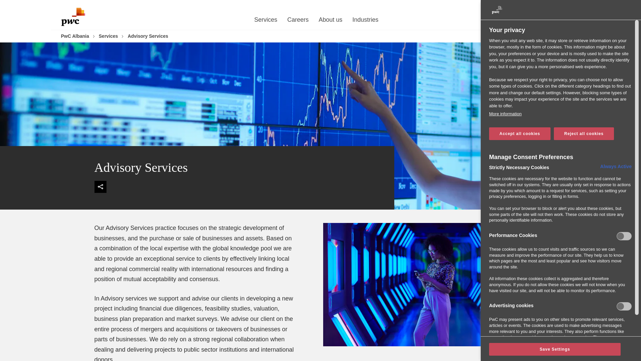 The height and width of the screenshot is (361, 641). I want to click on Services, so click(265, 22).